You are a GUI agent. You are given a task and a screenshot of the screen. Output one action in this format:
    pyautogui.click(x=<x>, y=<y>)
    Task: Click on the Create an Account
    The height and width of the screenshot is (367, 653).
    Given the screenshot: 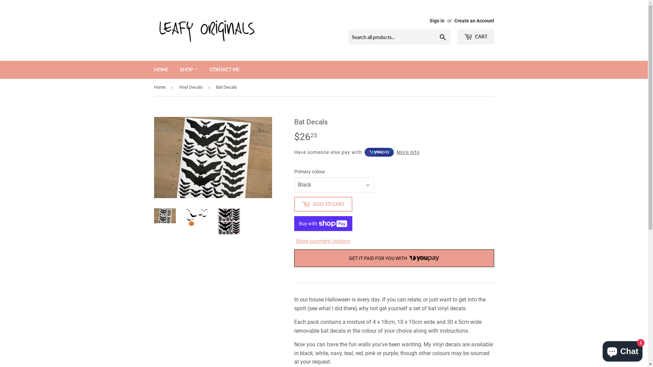 What is the action you would take?
    pyautogui.click(x=474, y=21)
    